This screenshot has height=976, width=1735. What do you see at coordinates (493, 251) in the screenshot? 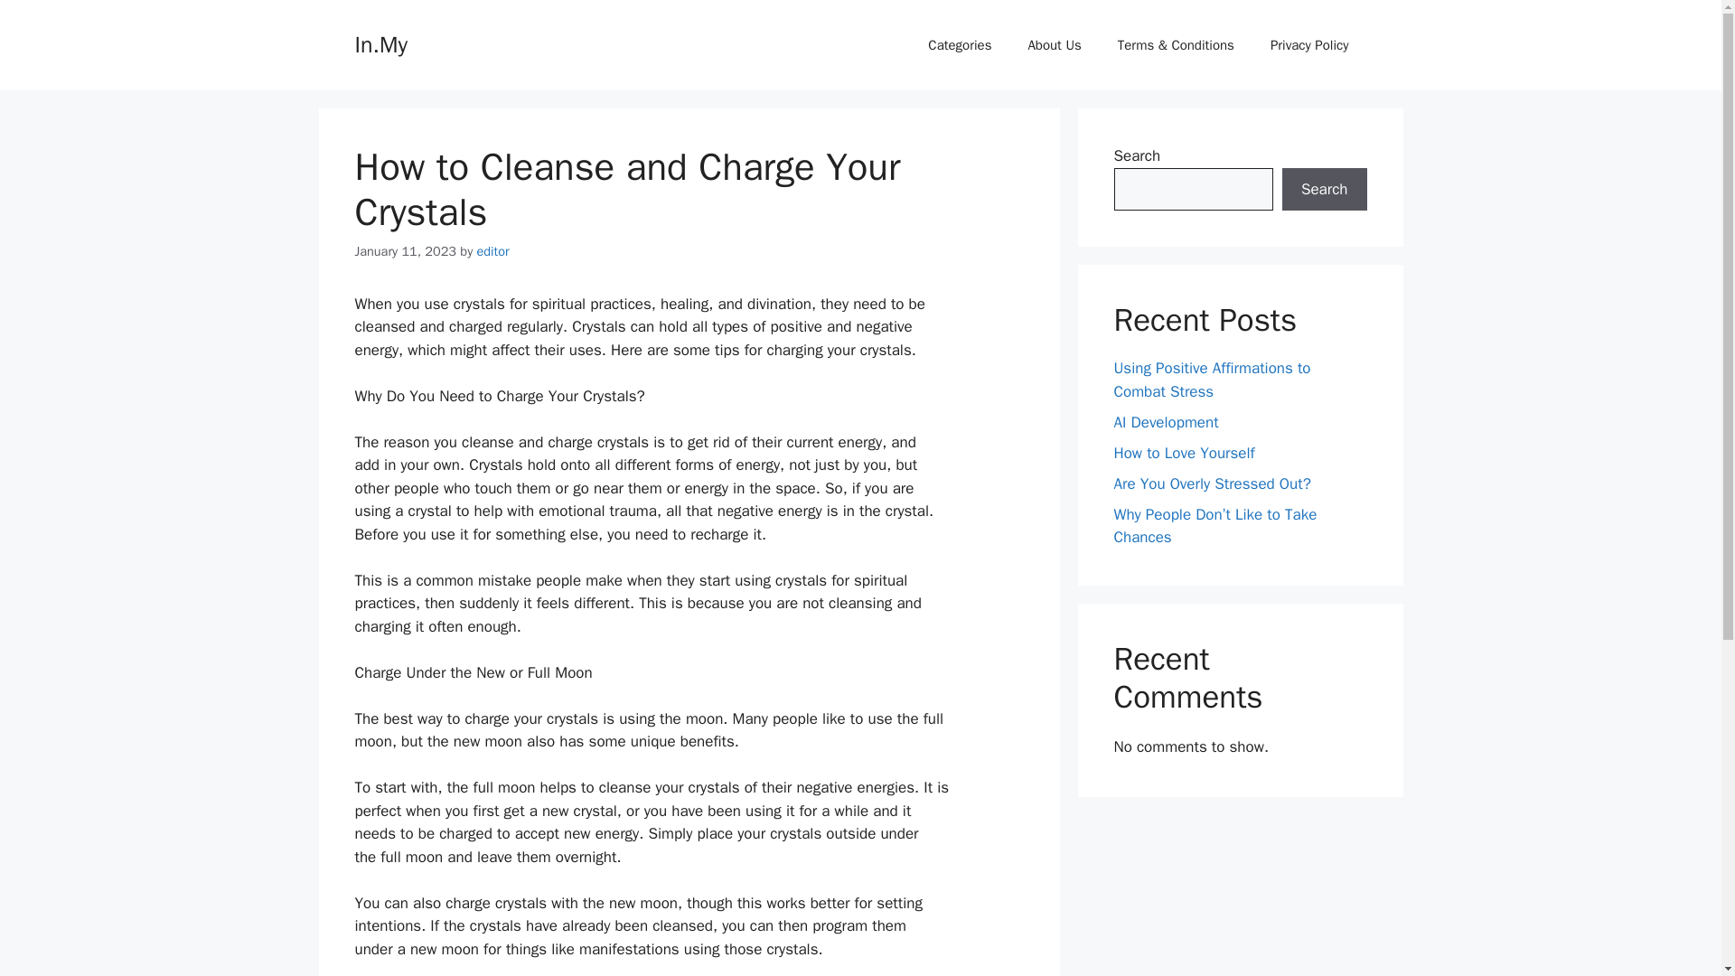
I see `View all posts by editor` at bounding box center [493, 251].